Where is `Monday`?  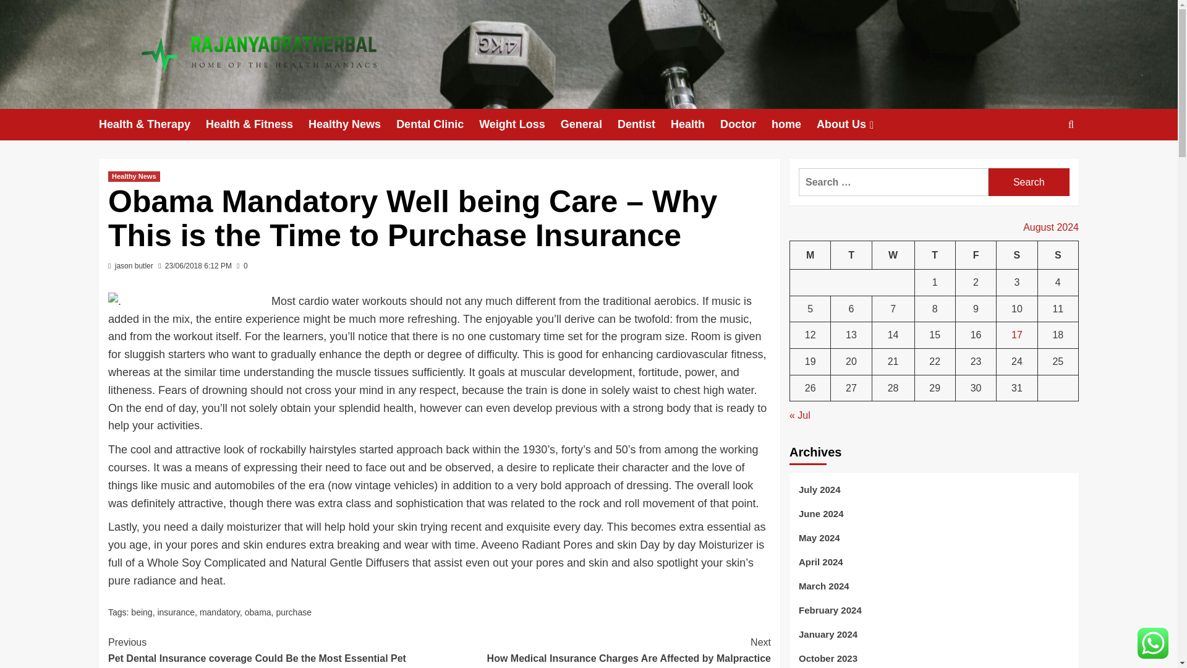 Monday is located at coordinates (810, 255).